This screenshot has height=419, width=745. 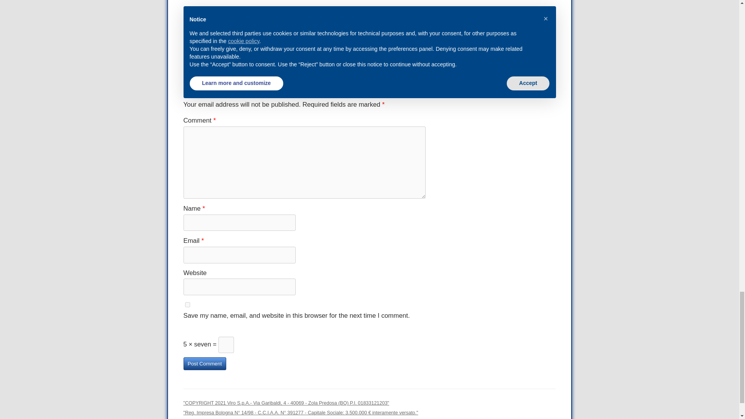 I want to click on yes, so click(x=187, y=304).